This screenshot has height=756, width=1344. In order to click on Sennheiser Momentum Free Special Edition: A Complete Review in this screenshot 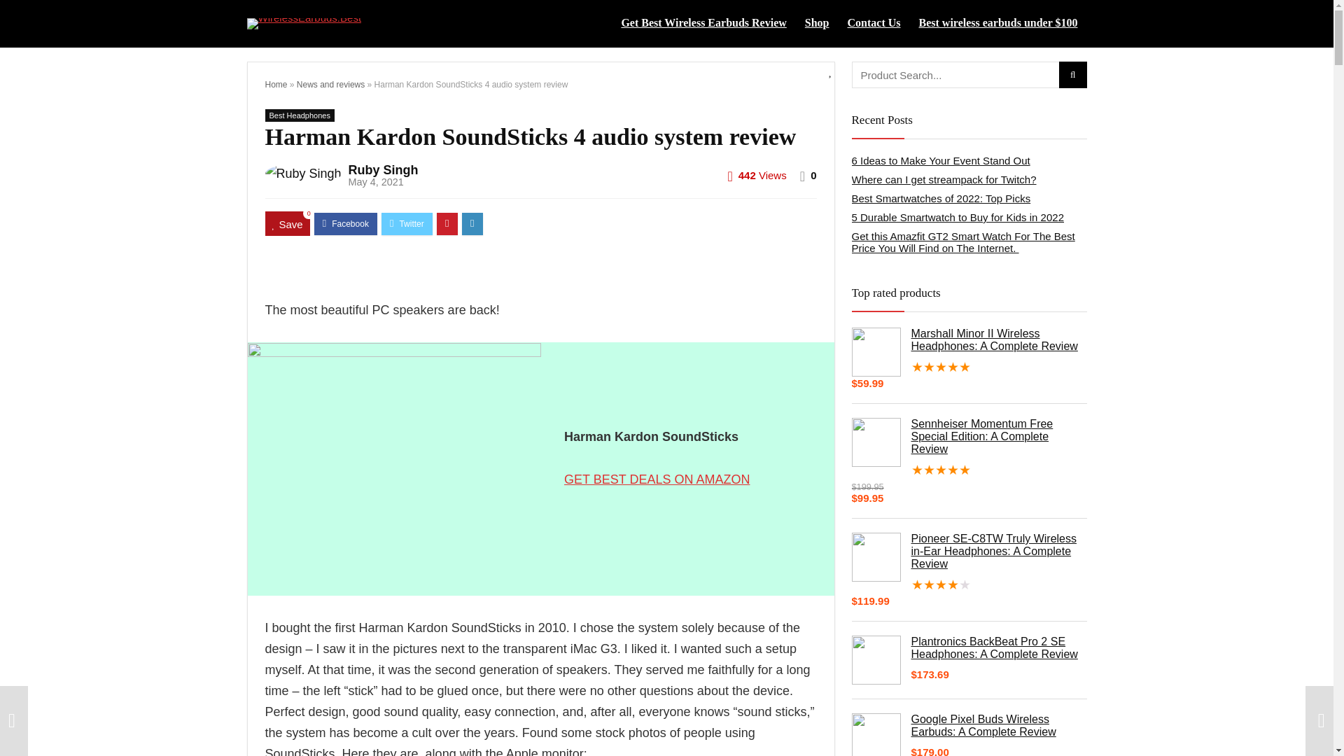, I will do `click(968, 437)`.